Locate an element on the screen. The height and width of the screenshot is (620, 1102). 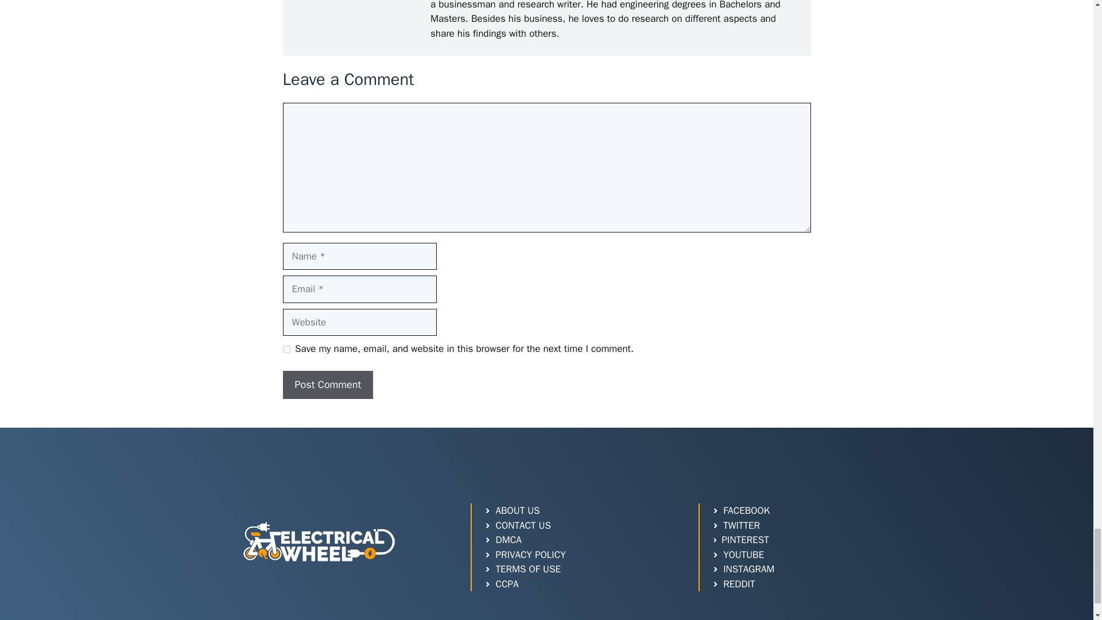
Post Comment is located at coordinates (327, 385).